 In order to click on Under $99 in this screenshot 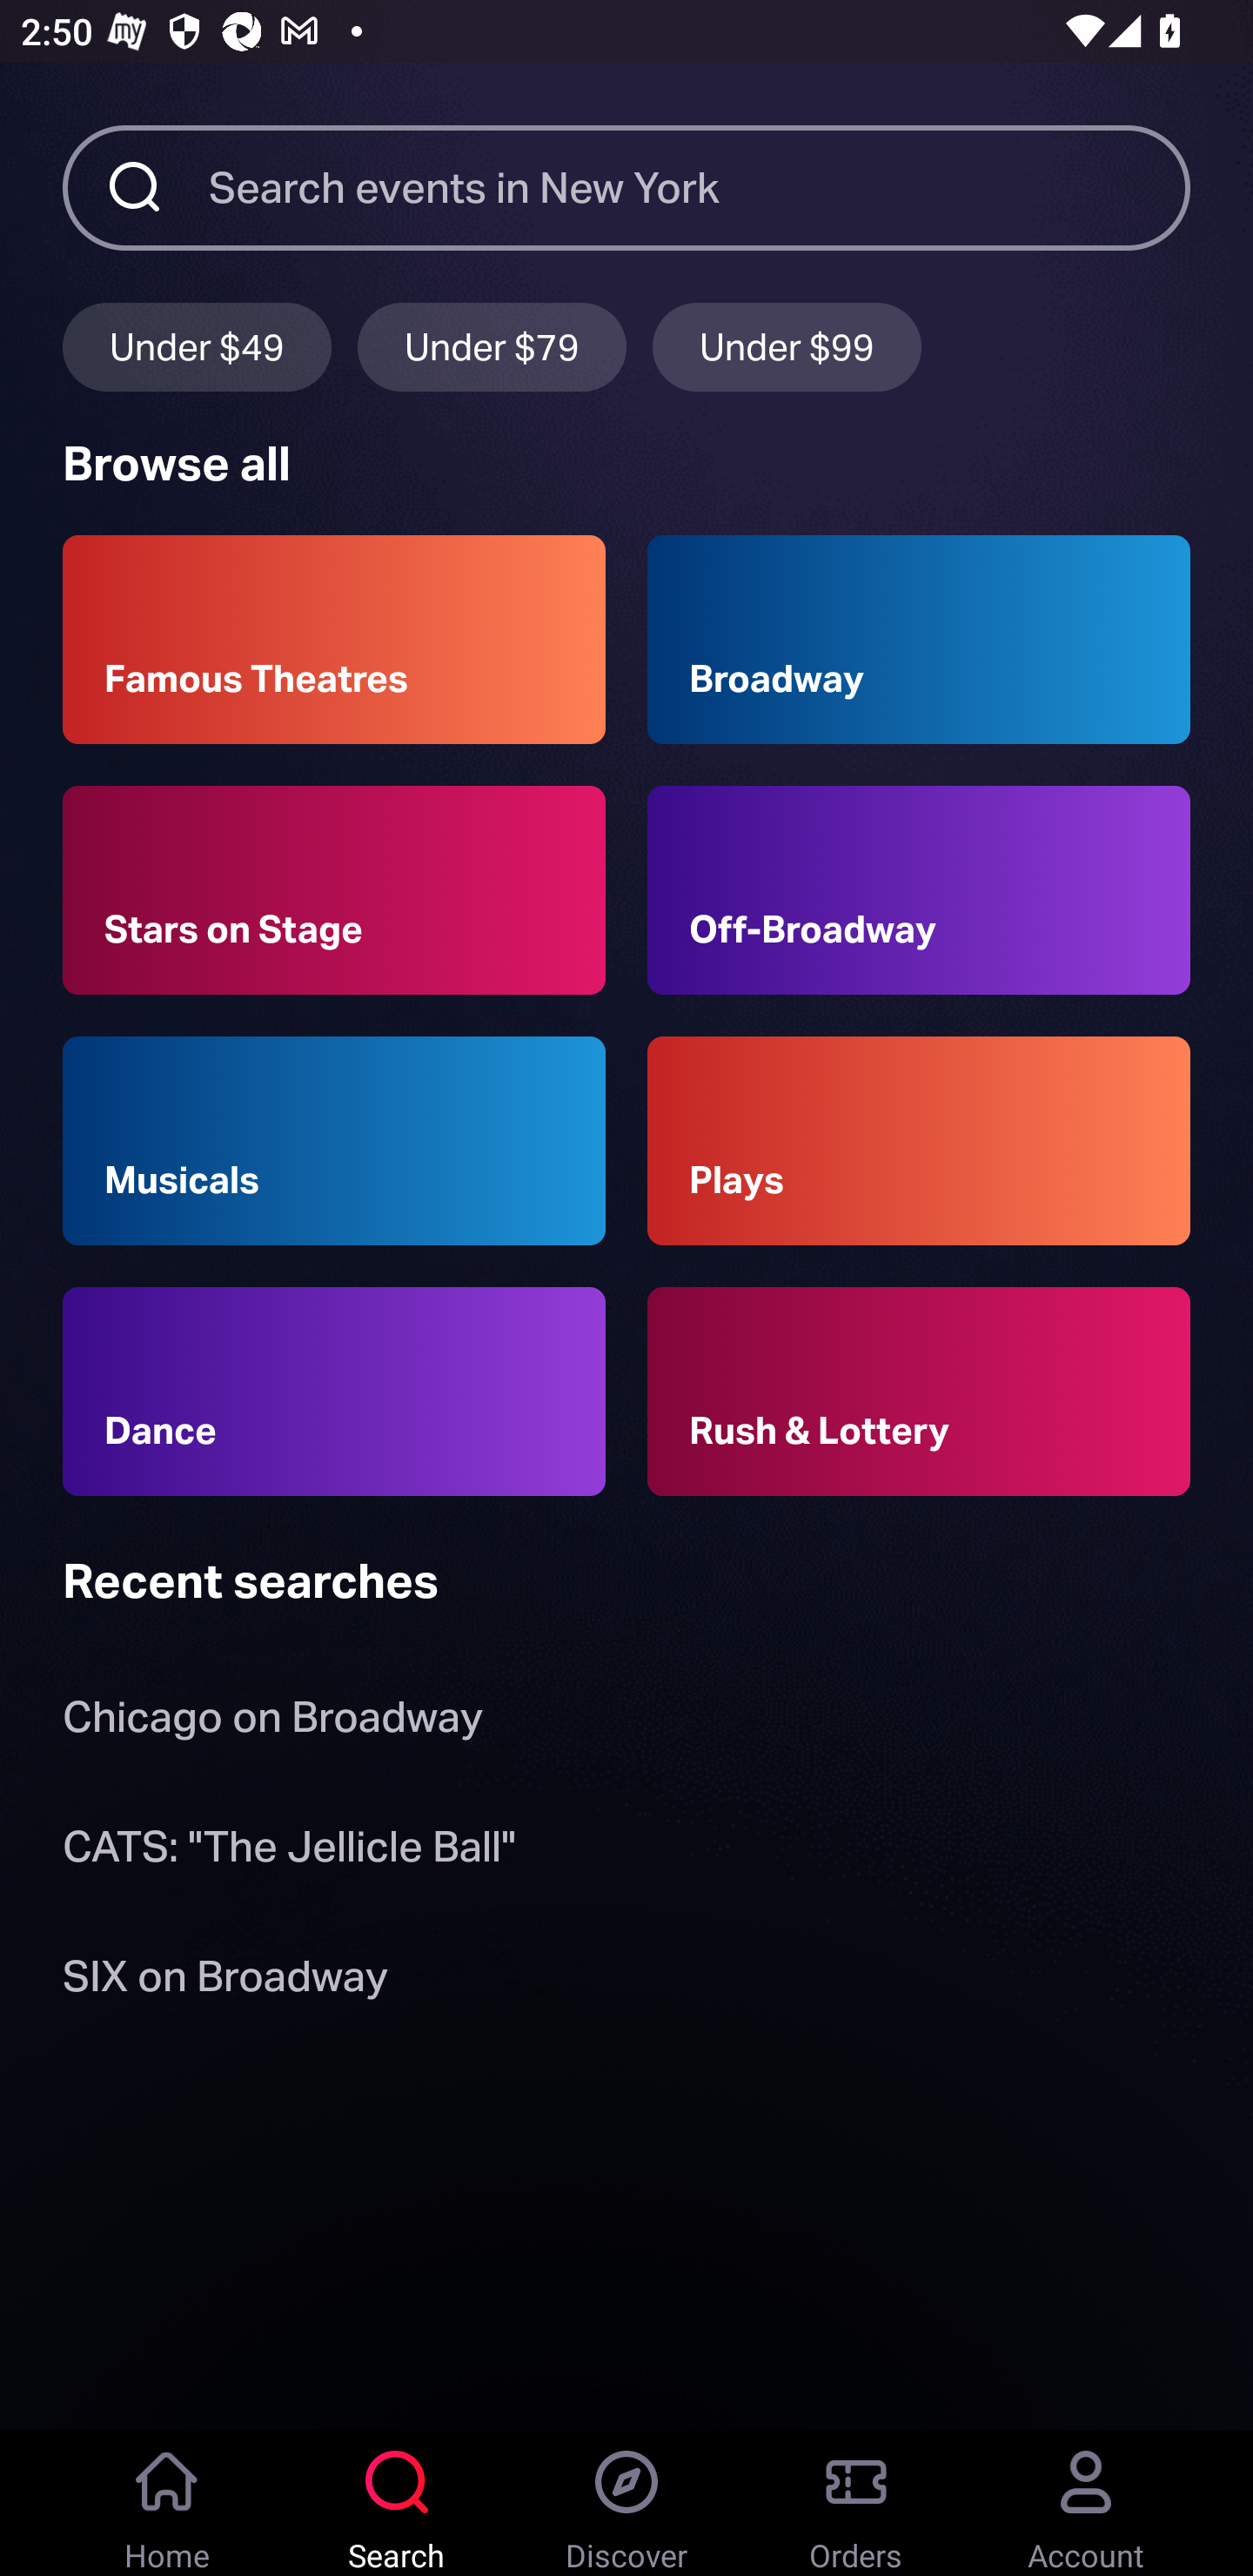, I will do `click(787, 347)`.